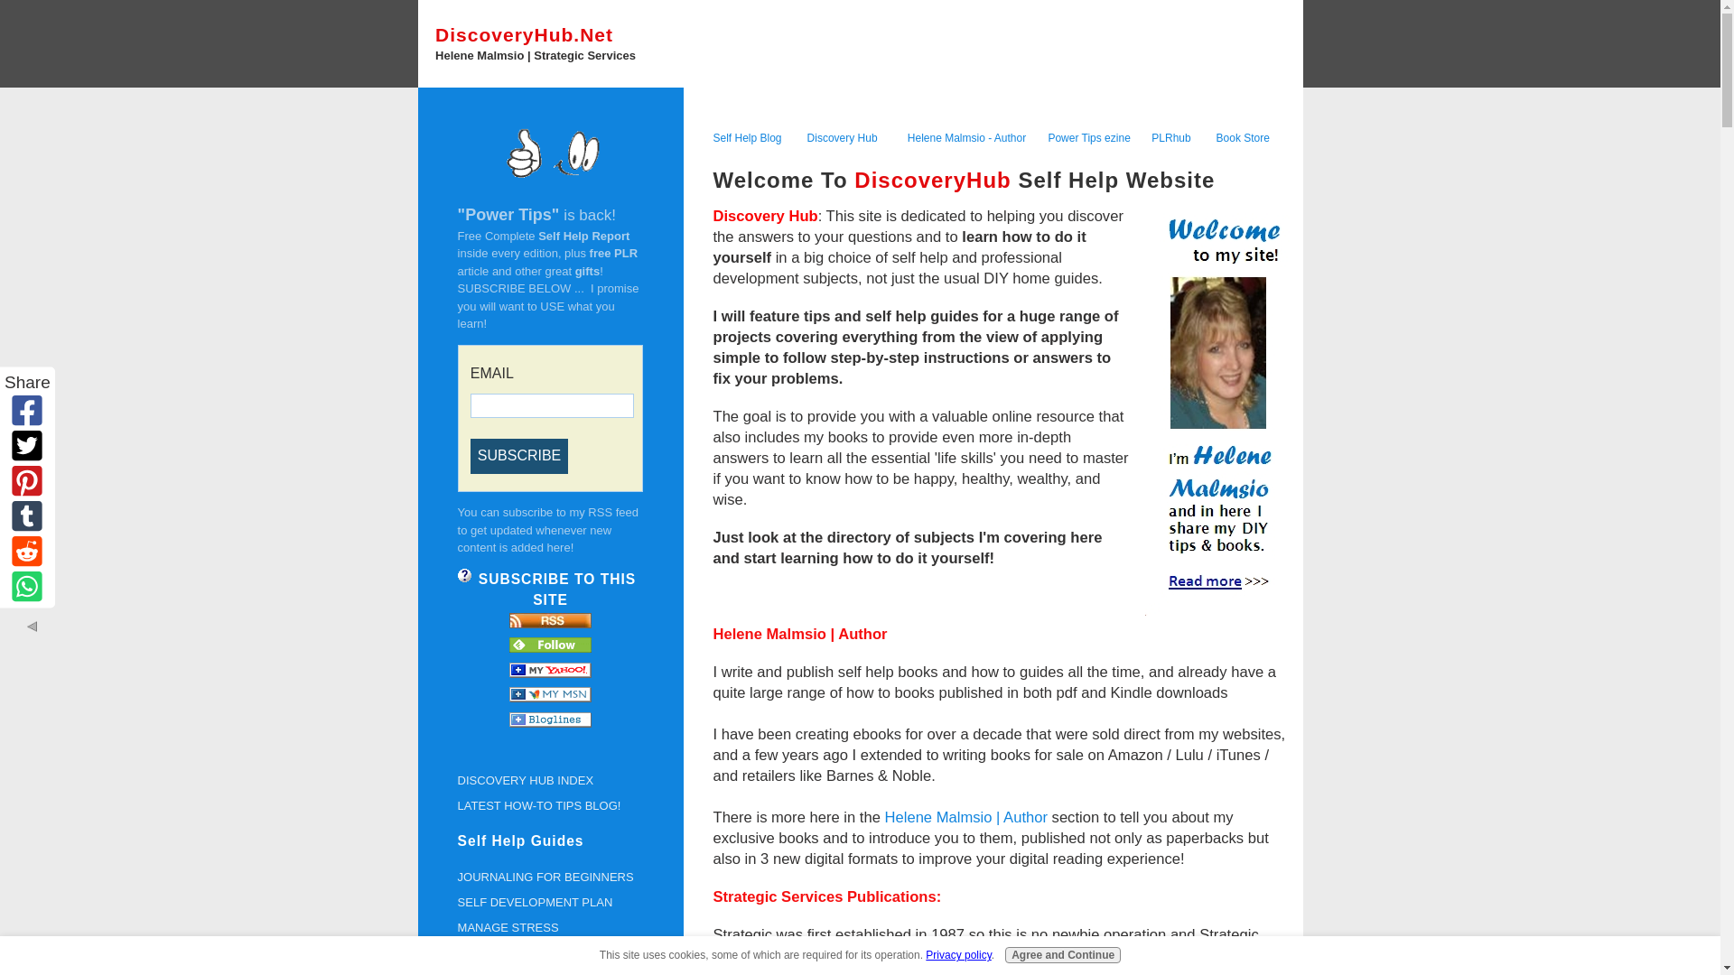  I want to click on Helene Malmsio - Author, so click(966, 137).